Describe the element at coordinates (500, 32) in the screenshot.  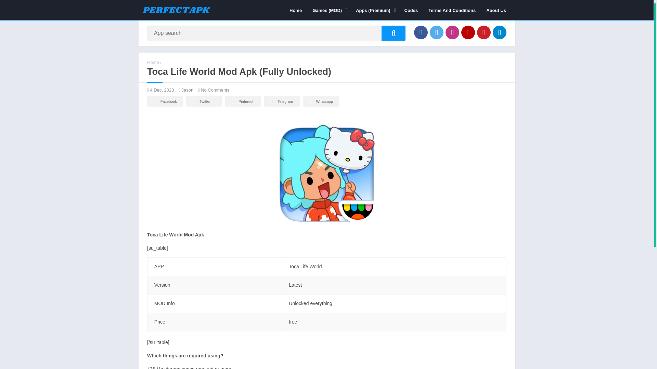
I see `Telegram` at that location.